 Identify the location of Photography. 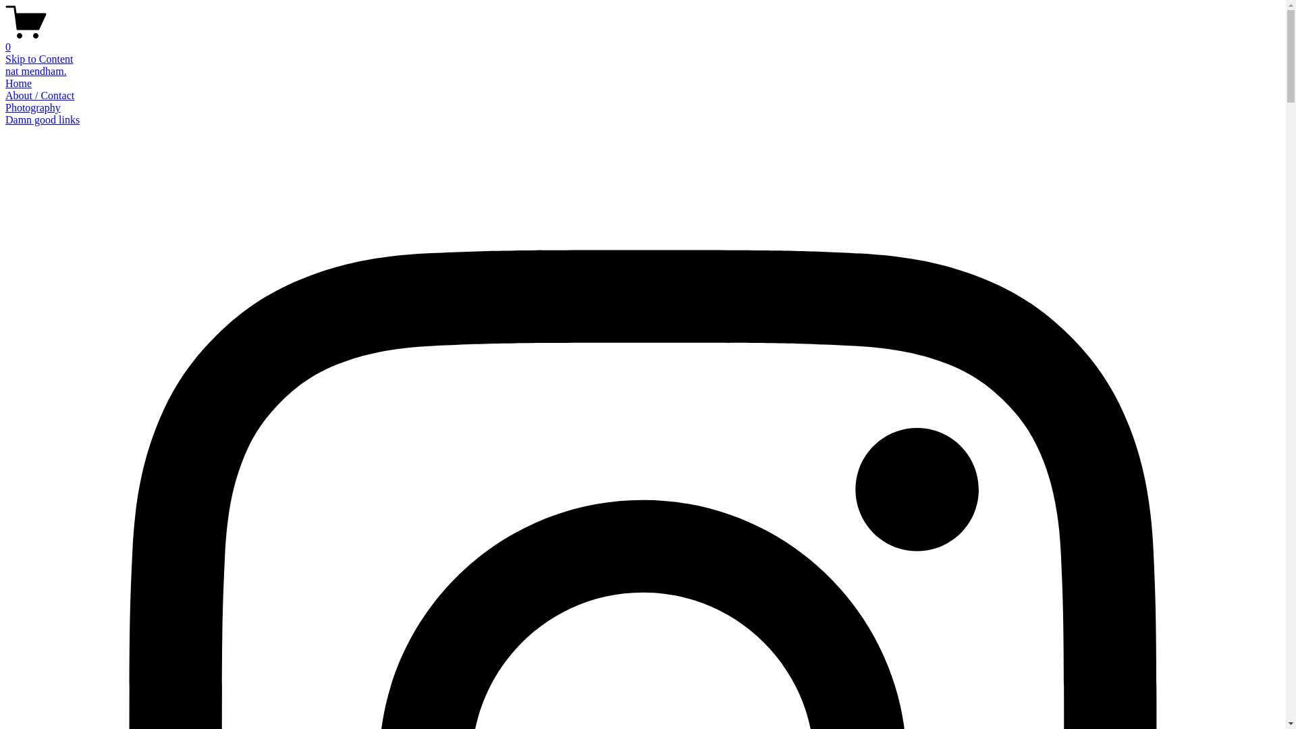
(33, 108).